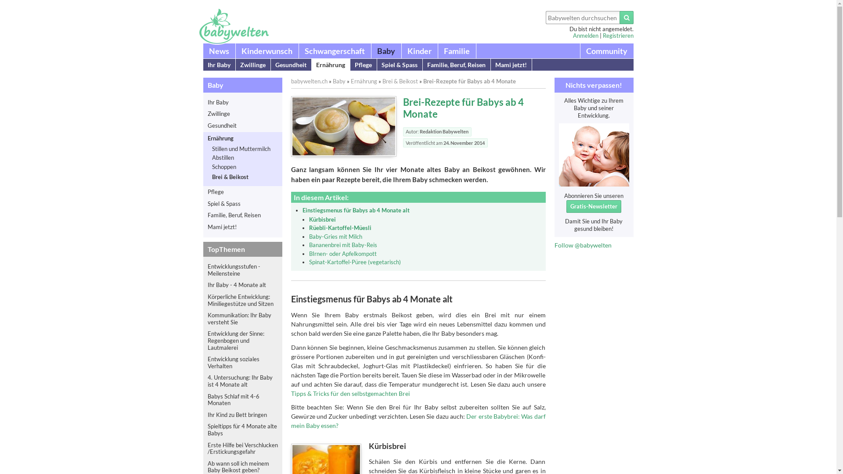 The image size is (843, 474). Describe the element at coordinates (400, 65) in the screenshot. I see `Spiel & Spass` at that location.